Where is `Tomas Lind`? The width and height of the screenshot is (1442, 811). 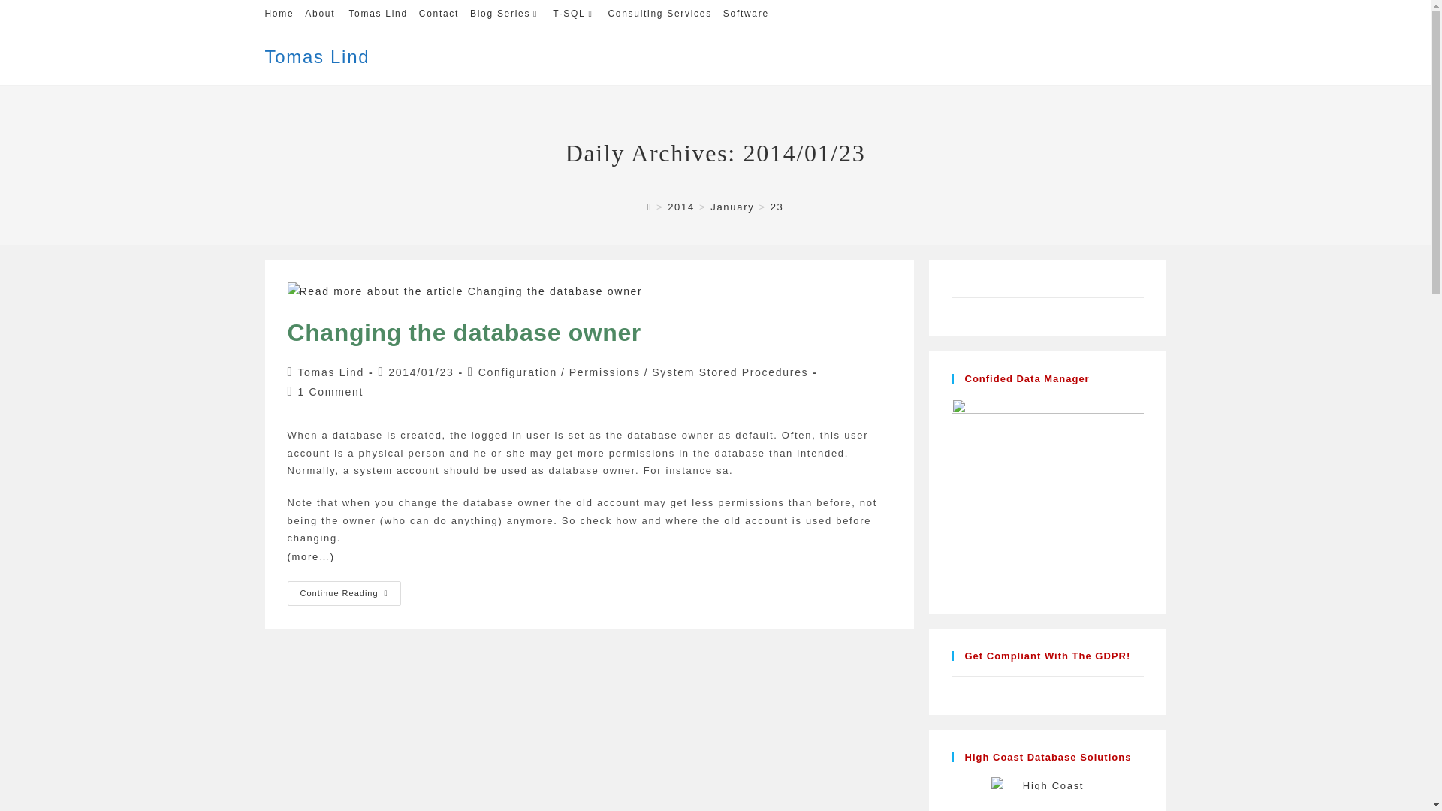 Tomas Lind is located at coordinates (279, 14).